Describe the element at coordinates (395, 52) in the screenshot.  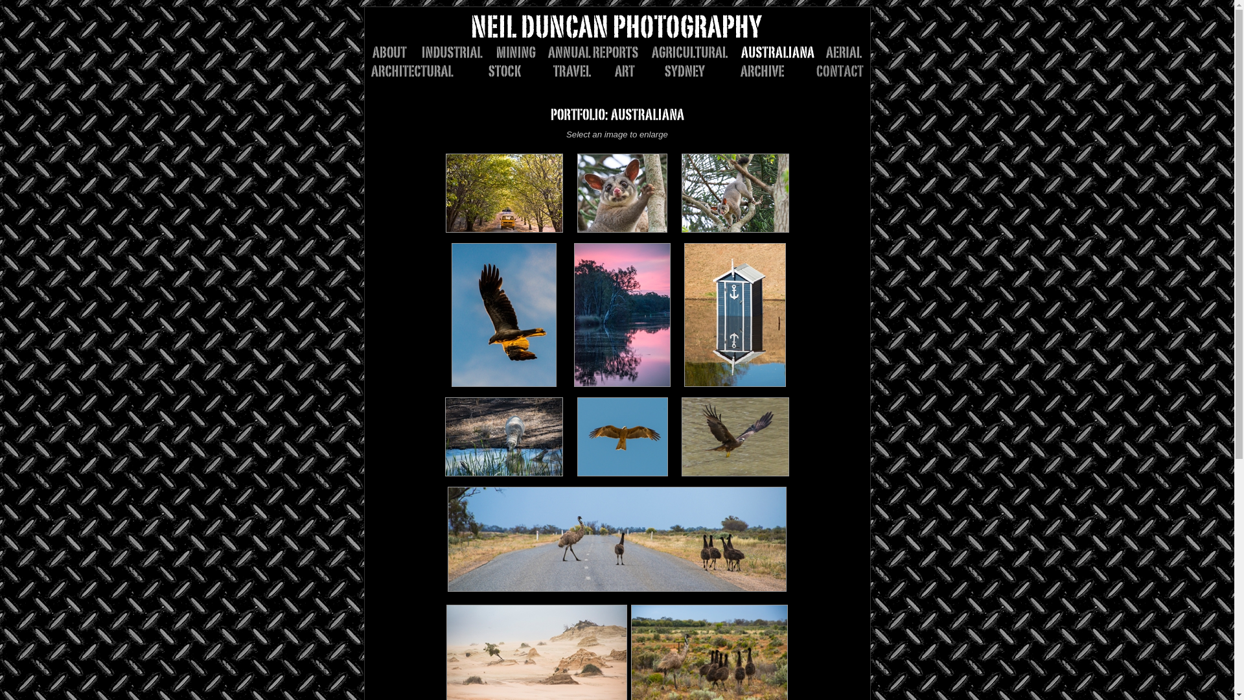
I see `About` at that location.